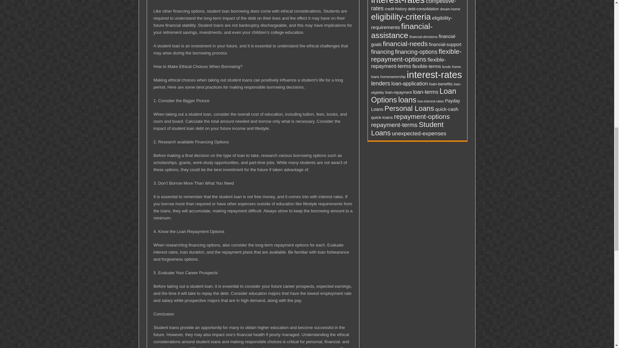 The width and height of the screenshot is (619, 348). I want to click on credit-history, so click(395, 9).